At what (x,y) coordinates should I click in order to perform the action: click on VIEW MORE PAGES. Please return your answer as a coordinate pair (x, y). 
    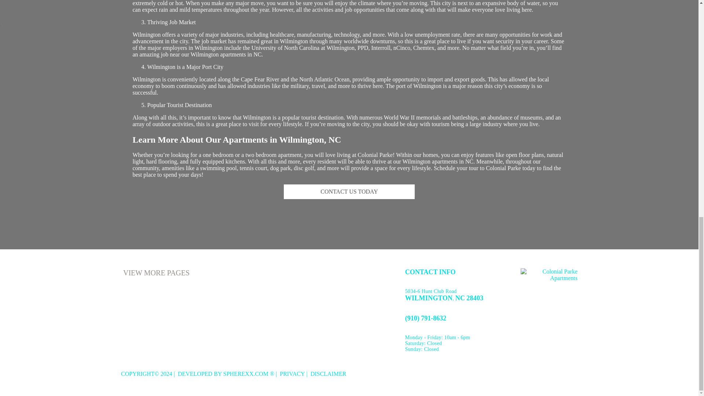
    Looking at the image, I should click on (156, 273).